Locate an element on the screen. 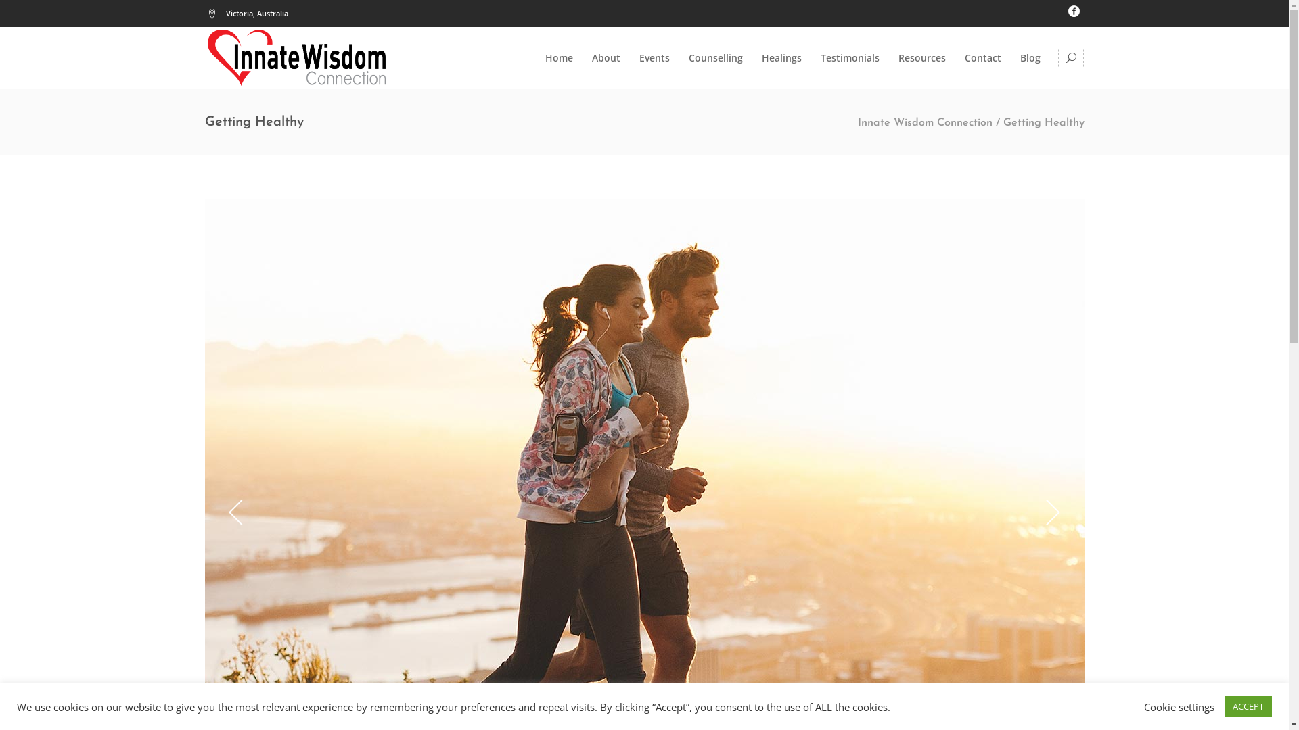  Counselling is located at coordinates (716, 58).